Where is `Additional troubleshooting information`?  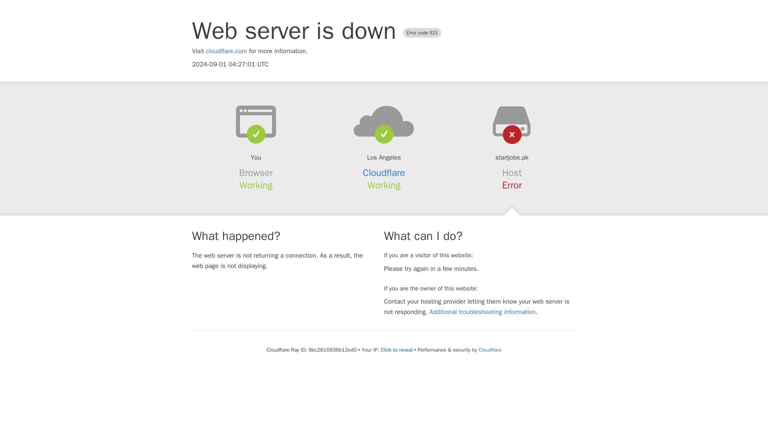 Additional troubleshooting information is located at coordinates (482, 312).